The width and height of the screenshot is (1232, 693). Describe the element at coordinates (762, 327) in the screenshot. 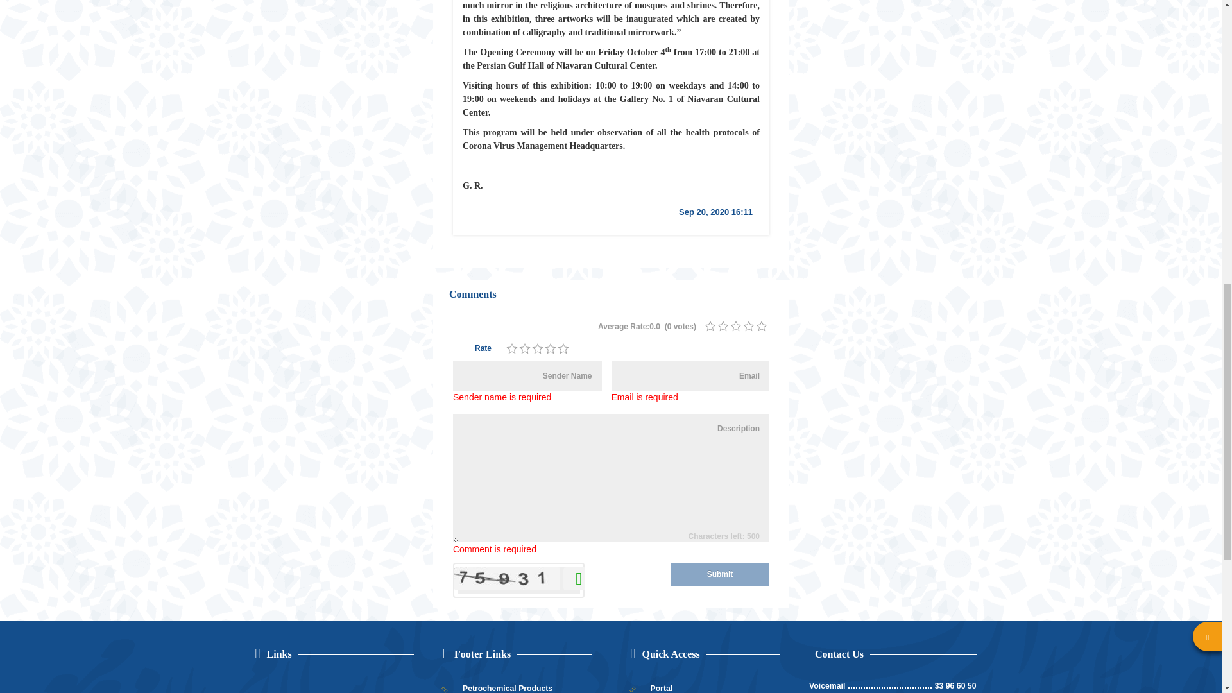

I see `0` at that location.